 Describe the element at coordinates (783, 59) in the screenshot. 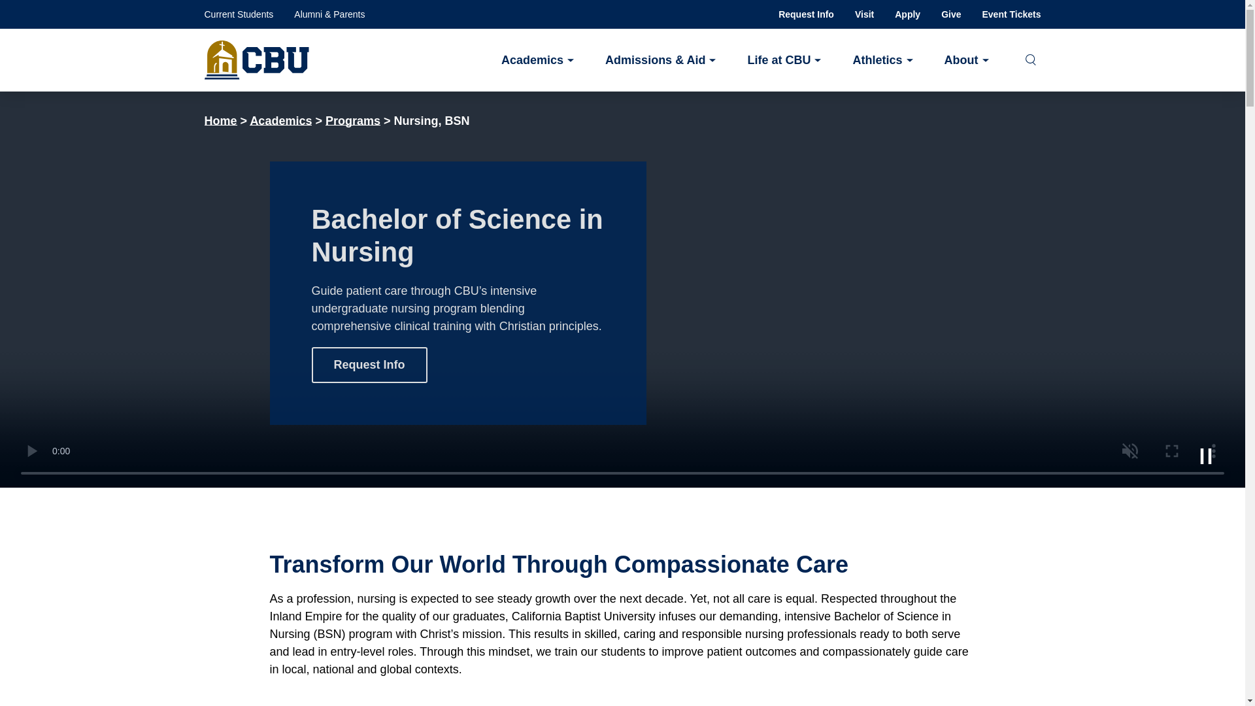

I see `Life at CBU` at that location.